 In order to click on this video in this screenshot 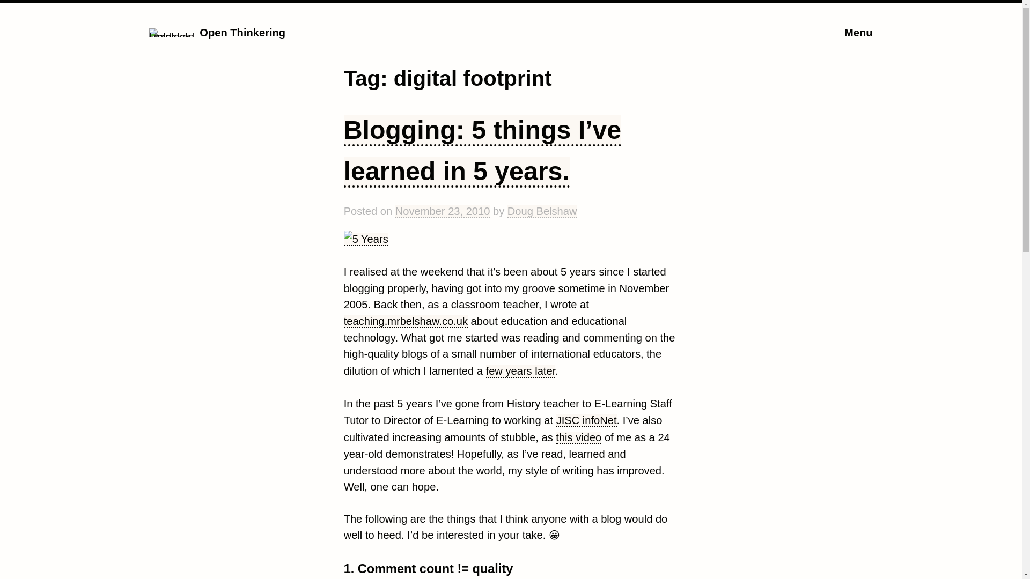, I will do `click(578, 437)`.